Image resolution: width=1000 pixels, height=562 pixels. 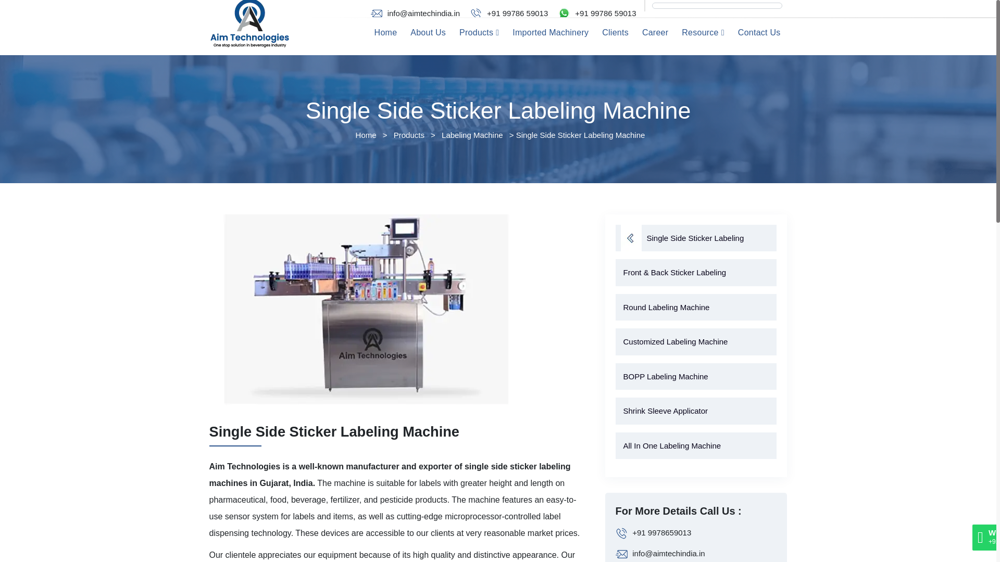 What do you see at coordinates (696, 341) in the screenshot?
I see `Customized Labeling Machine` at bounding box center [696, 341].